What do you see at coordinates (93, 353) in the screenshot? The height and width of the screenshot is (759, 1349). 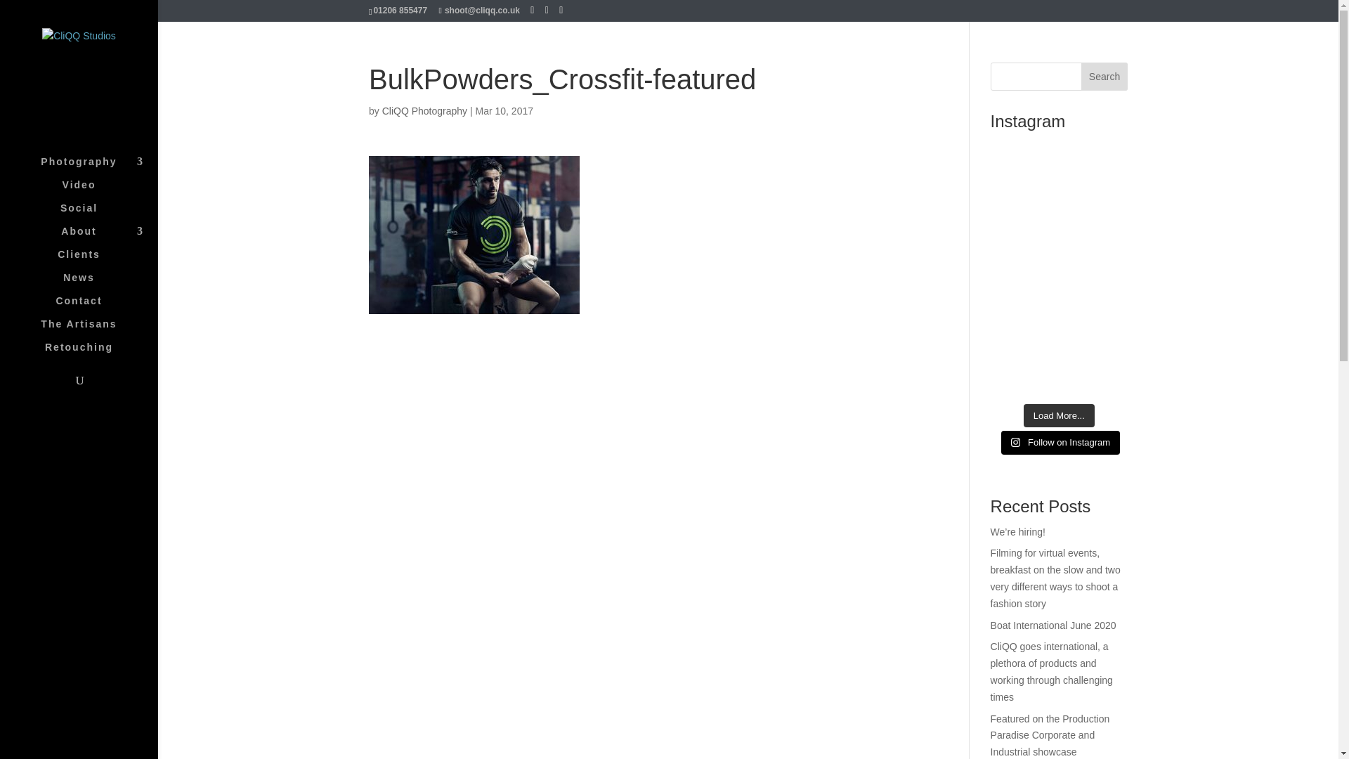 I see `Retouching` at bounding box center [93, 353].